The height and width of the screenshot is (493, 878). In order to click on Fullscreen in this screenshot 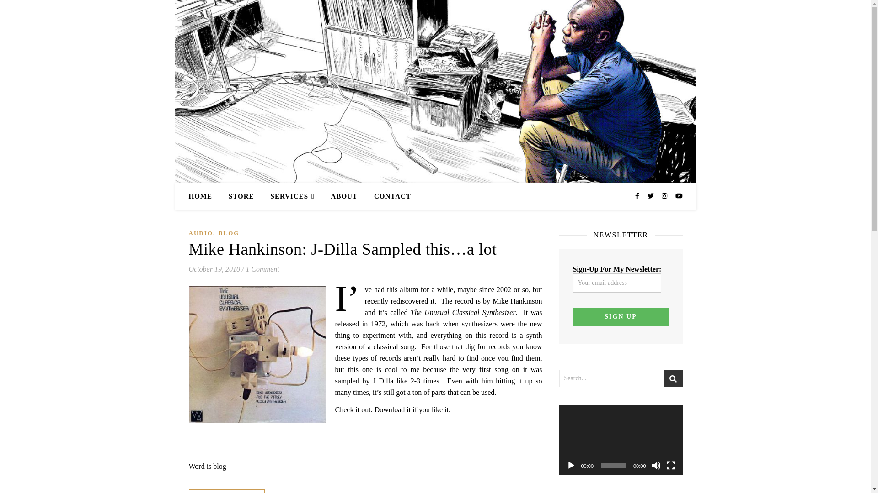, I will do `click(670, 466)`.